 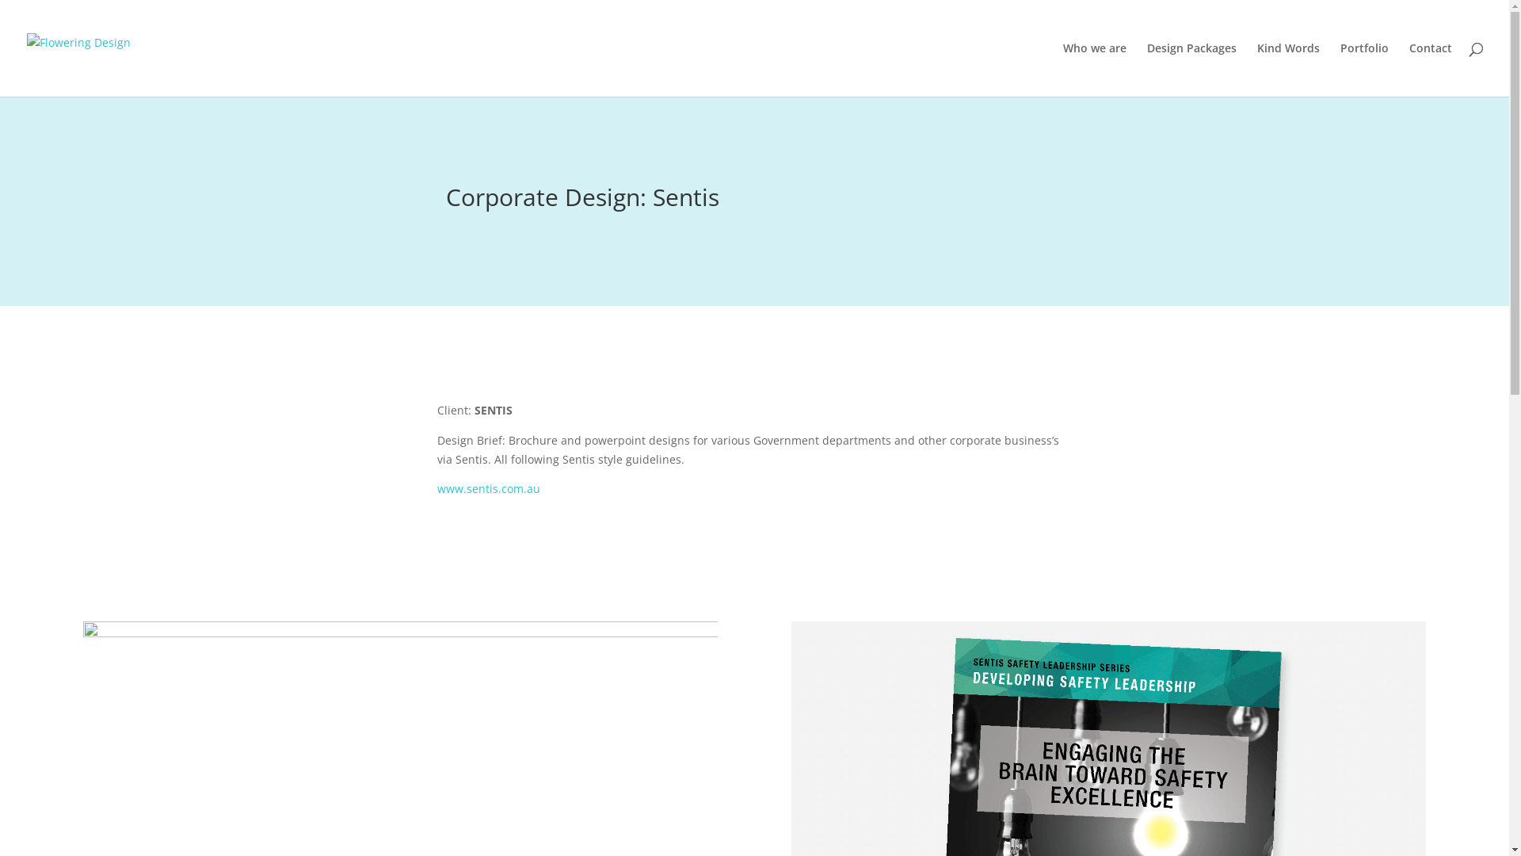 I want to click on Design Packages, so click(x=1191, y=70).